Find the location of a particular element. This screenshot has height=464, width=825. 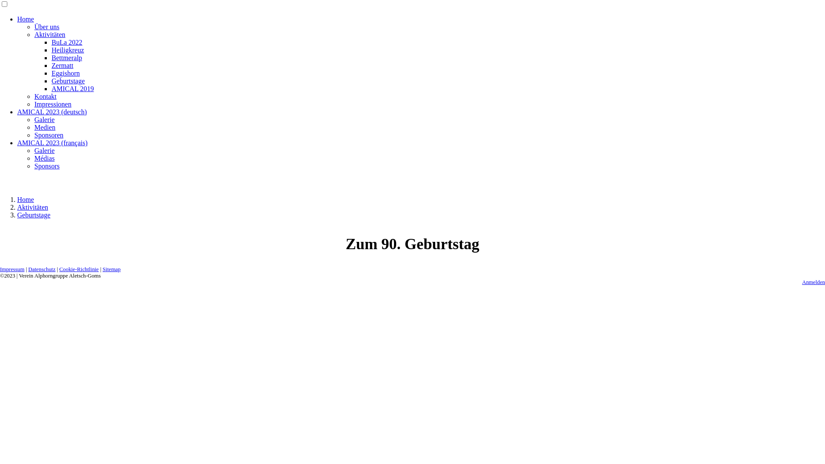

Geburtstage is located at coordinates (34, 215).